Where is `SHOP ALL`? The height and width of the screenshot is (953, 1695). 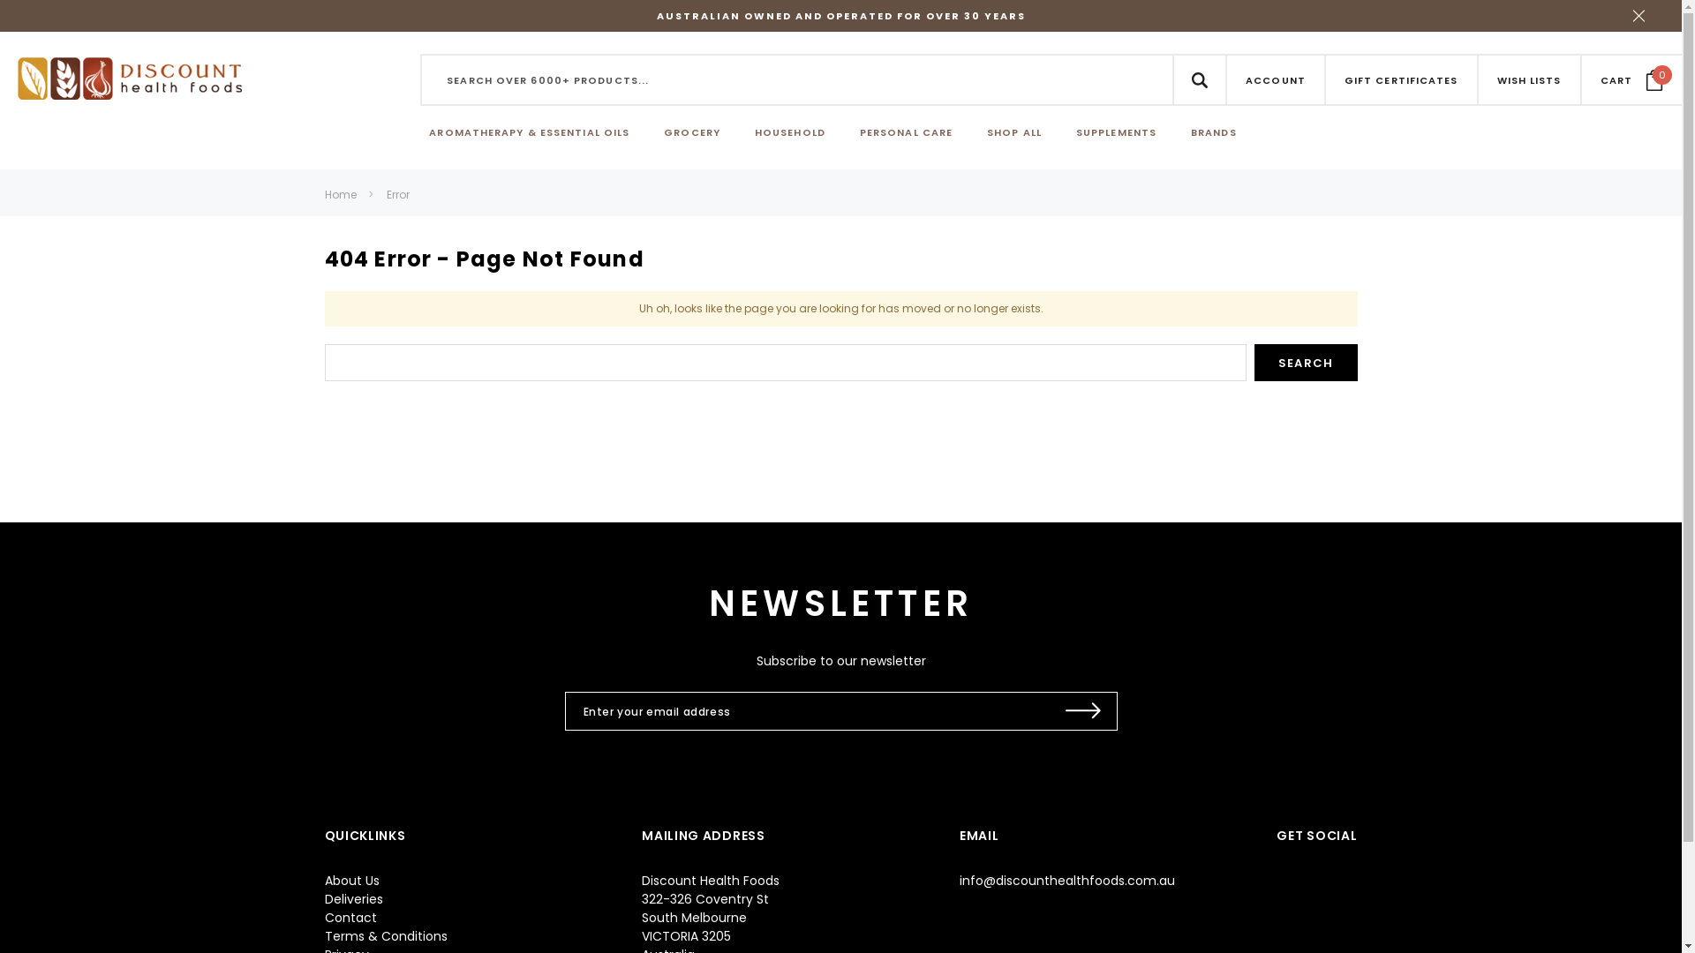 SHOP ALL is located at coordinates (1014, 133).